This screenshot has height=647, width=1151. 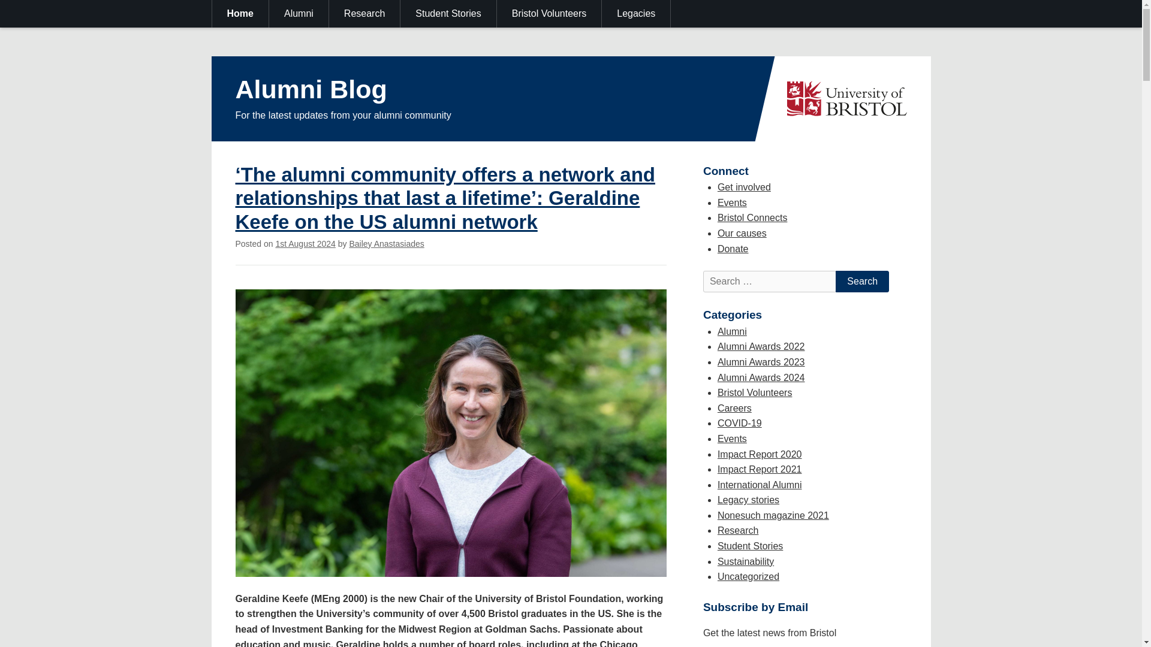 What do you see at coordinates (240, 14) in the screenshot?
I see `Home` at bounding box center [240, 14].